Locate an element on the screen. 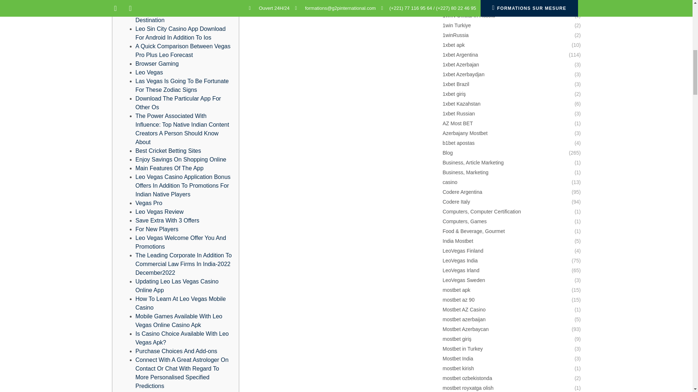  Best Cricket Betting Sites is located at coordinates (168, 151).